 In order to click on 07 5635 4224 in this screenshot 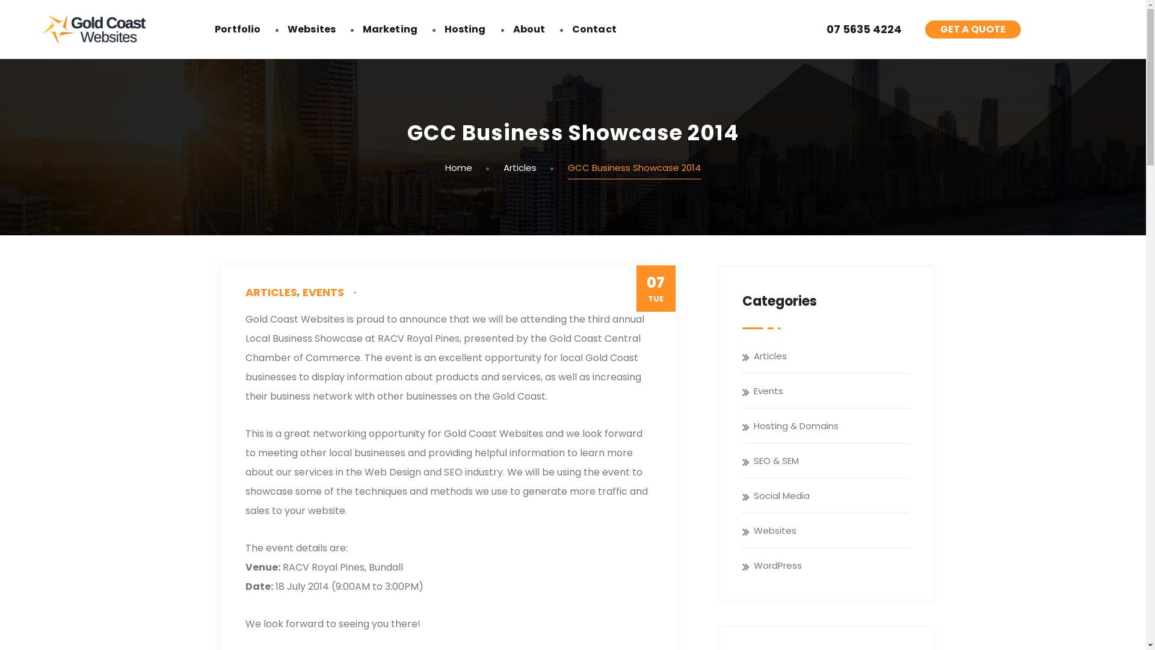, I will do `click(863, 29)`.